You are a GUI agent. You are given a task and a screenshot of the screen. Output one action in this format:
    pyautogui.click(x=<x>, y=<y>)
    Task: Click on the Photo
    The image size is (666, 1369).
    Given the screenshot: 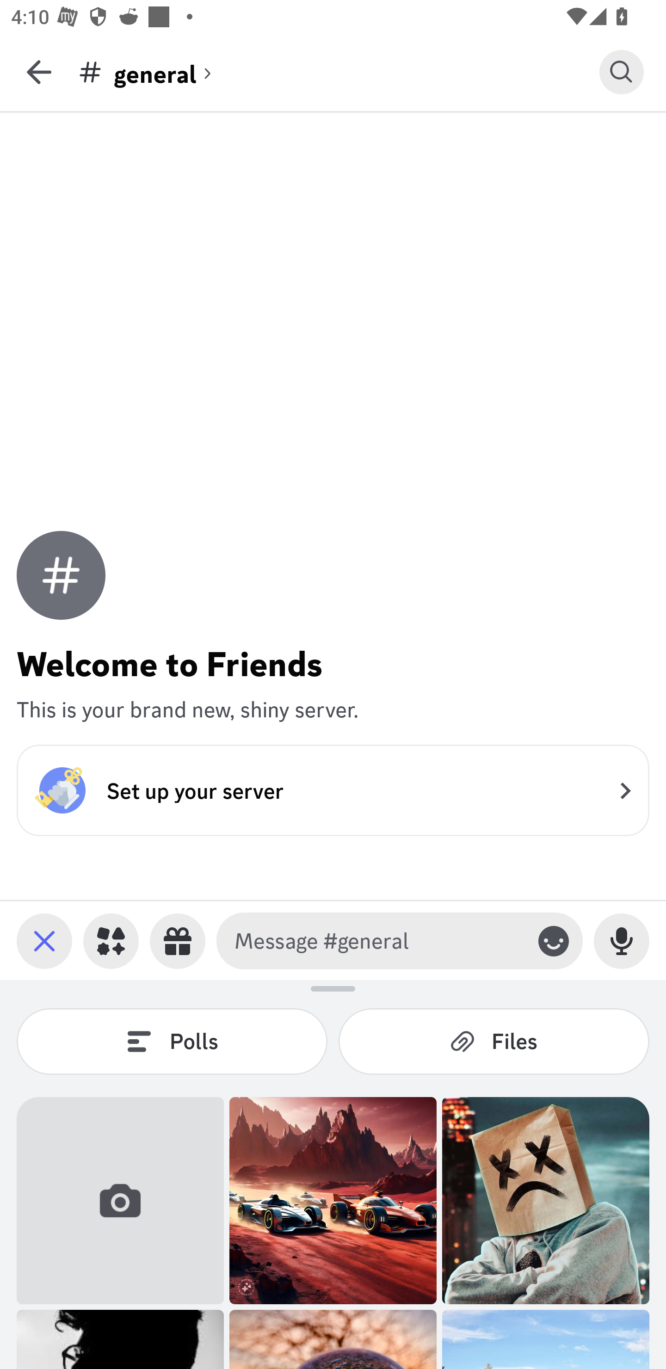 What is the action you would take?
    pyautogui.click(x=546, y=1200)
    